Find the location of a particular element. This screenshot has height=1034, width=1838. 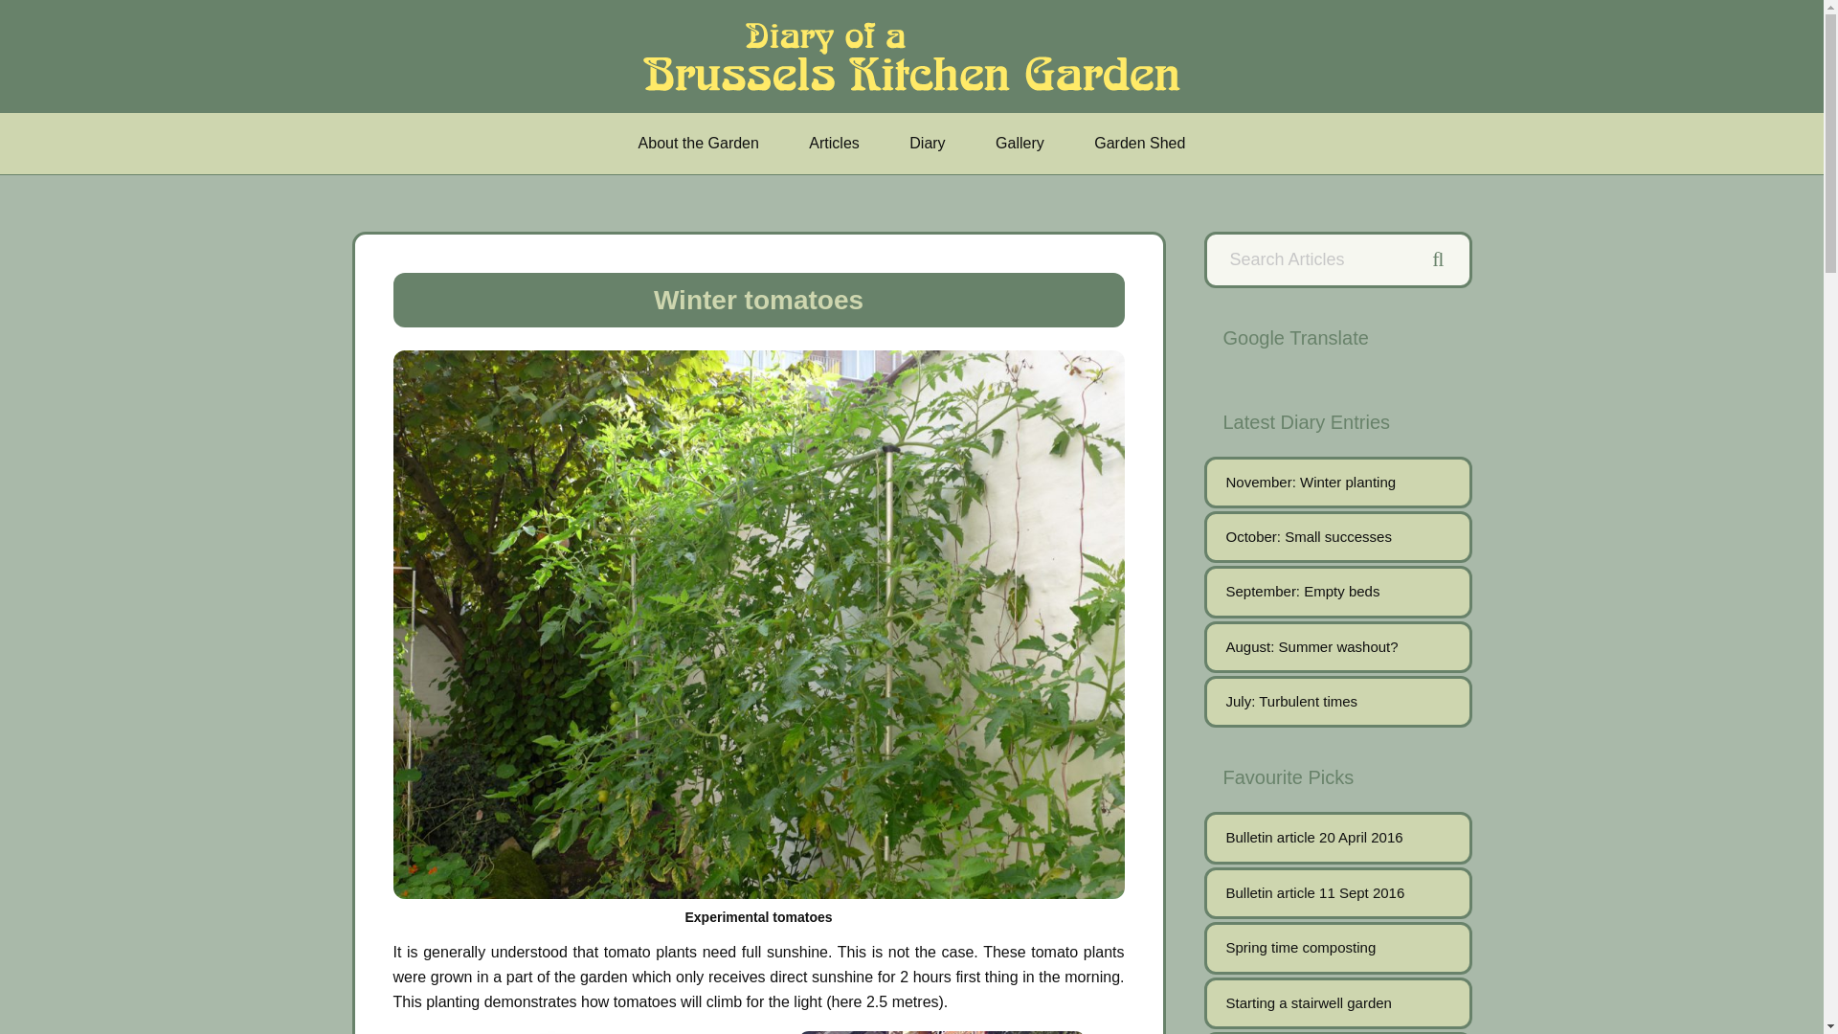

About the Garden is located at coordinates (699, 144).